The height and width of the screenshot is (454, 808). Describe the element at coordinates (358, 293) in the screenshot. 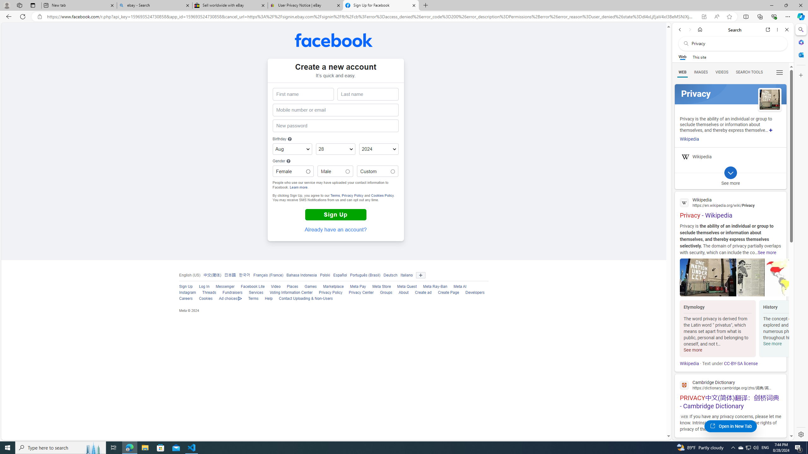

I see `Privacy Center` at that location.